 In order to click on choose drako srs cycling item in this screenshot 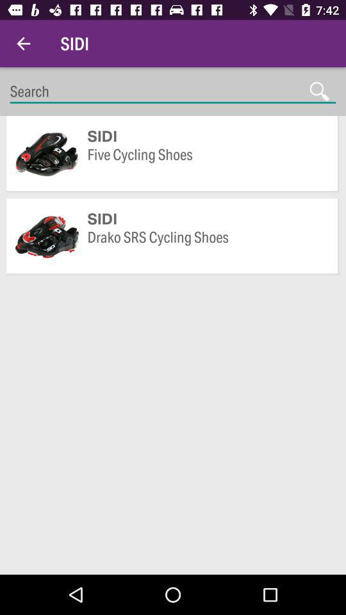, I will do `click(206, 247)`.